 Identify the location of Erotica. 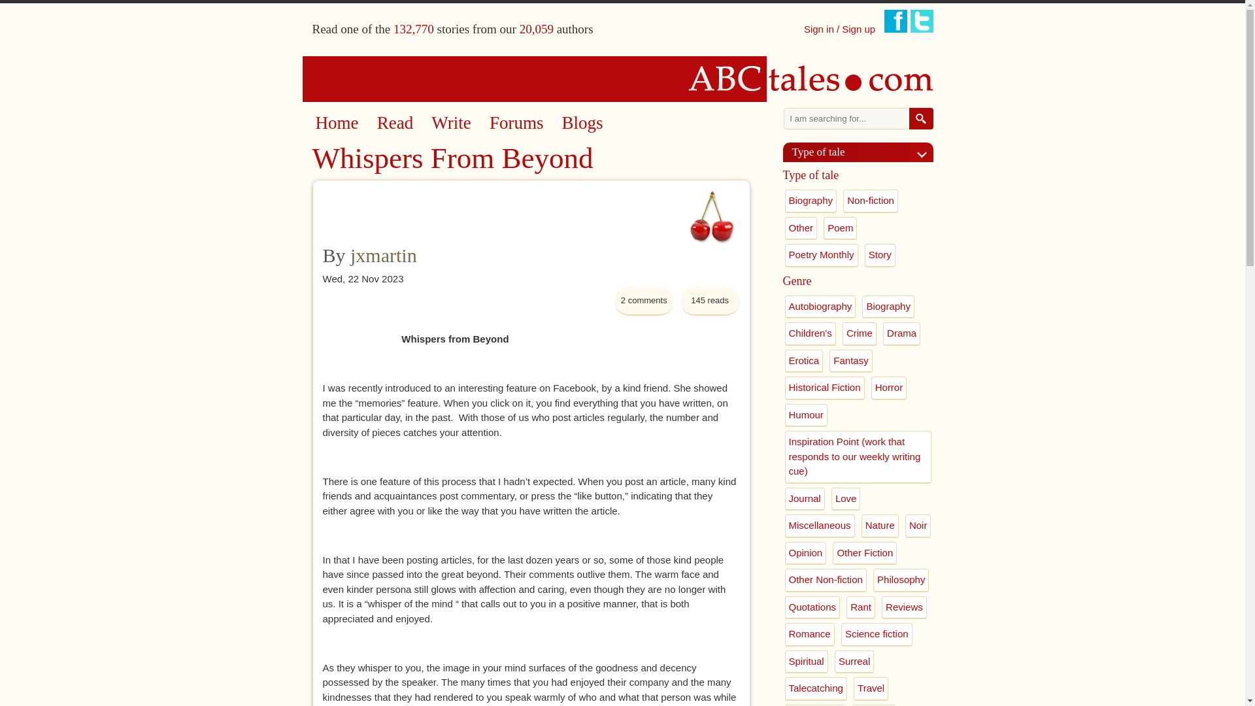
(804, 361).